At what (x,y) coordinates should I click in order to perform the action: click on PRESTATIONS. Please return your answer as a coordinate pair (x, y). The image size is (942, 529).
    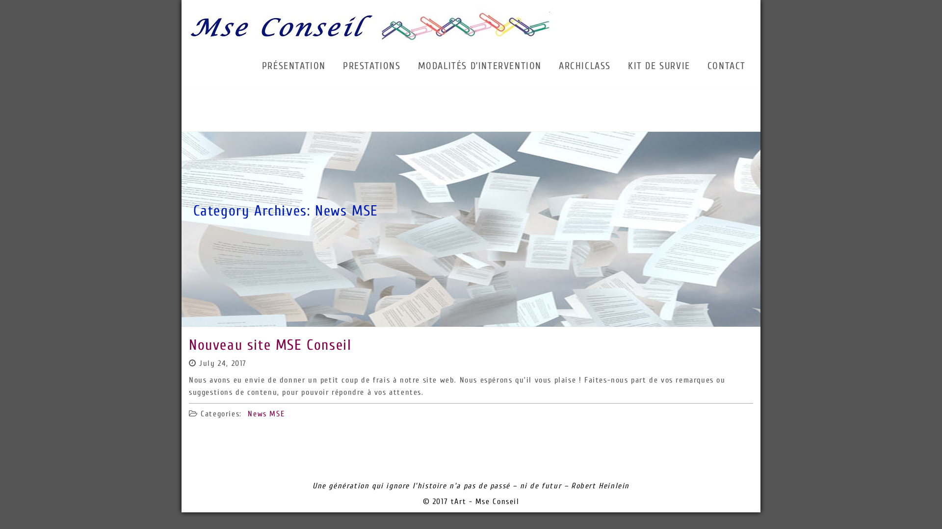
    Looking at the image, I should click on (372, 65).